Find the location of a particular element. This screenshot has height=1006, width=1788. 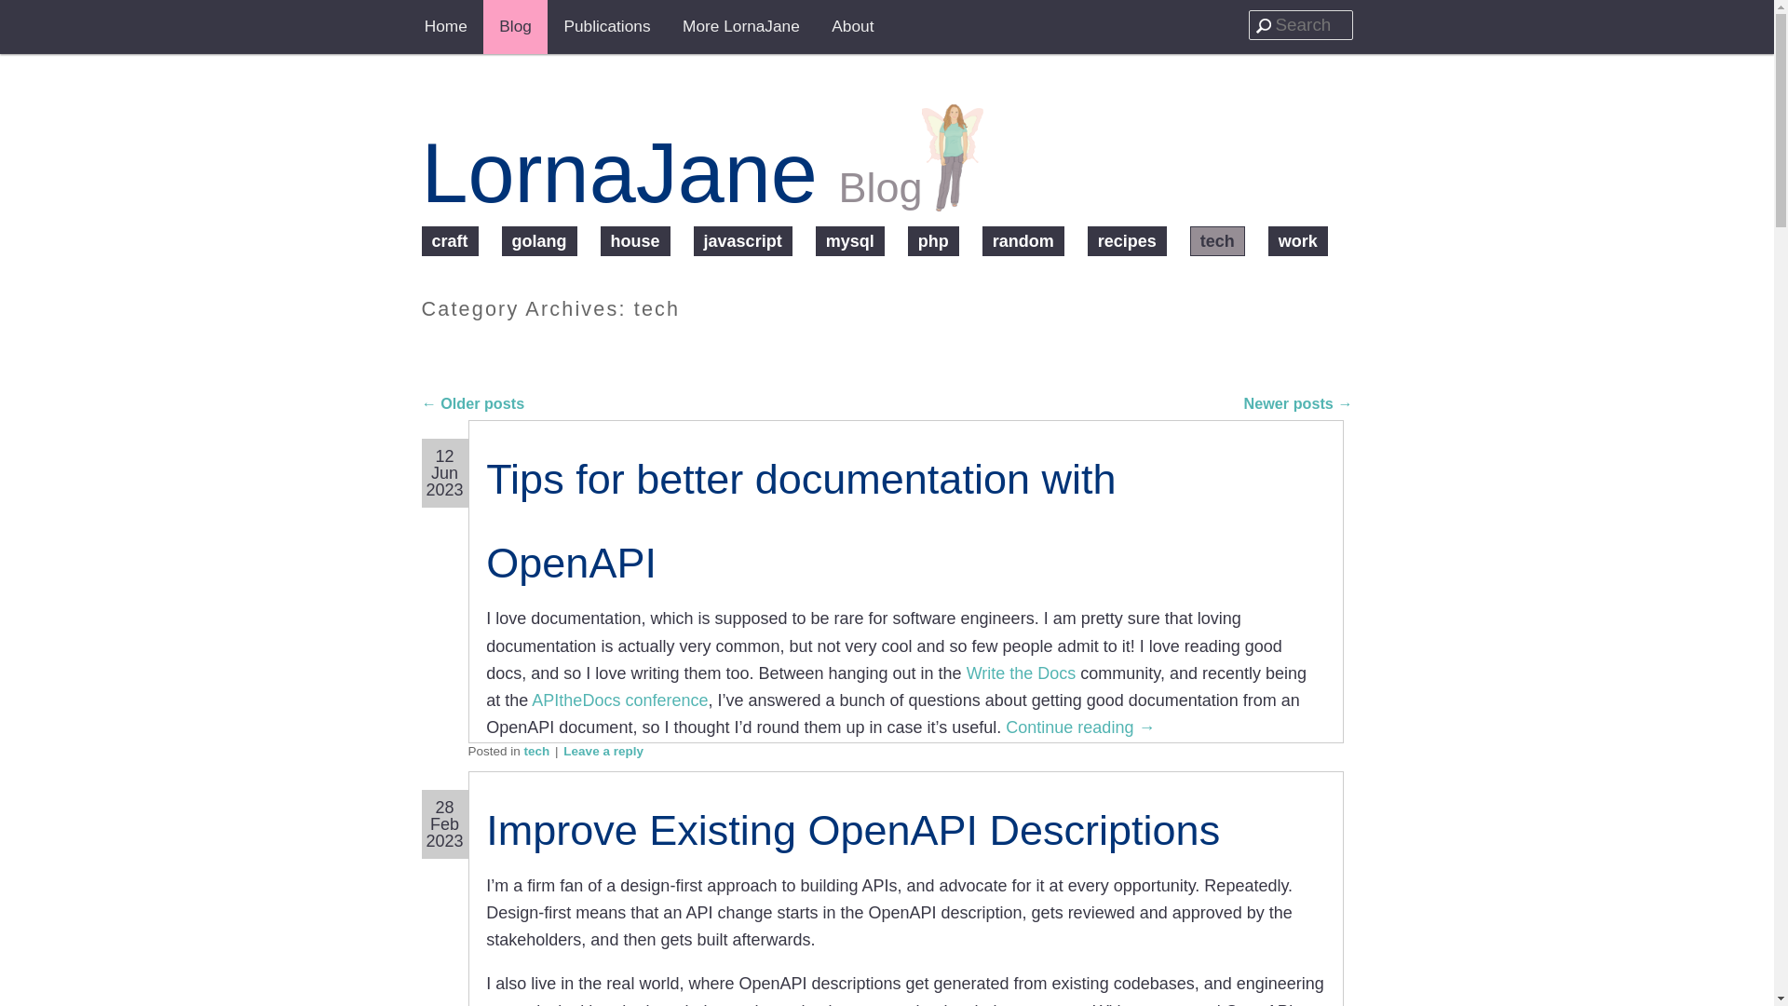

More LornaJane is located at coordinates (741, 27).